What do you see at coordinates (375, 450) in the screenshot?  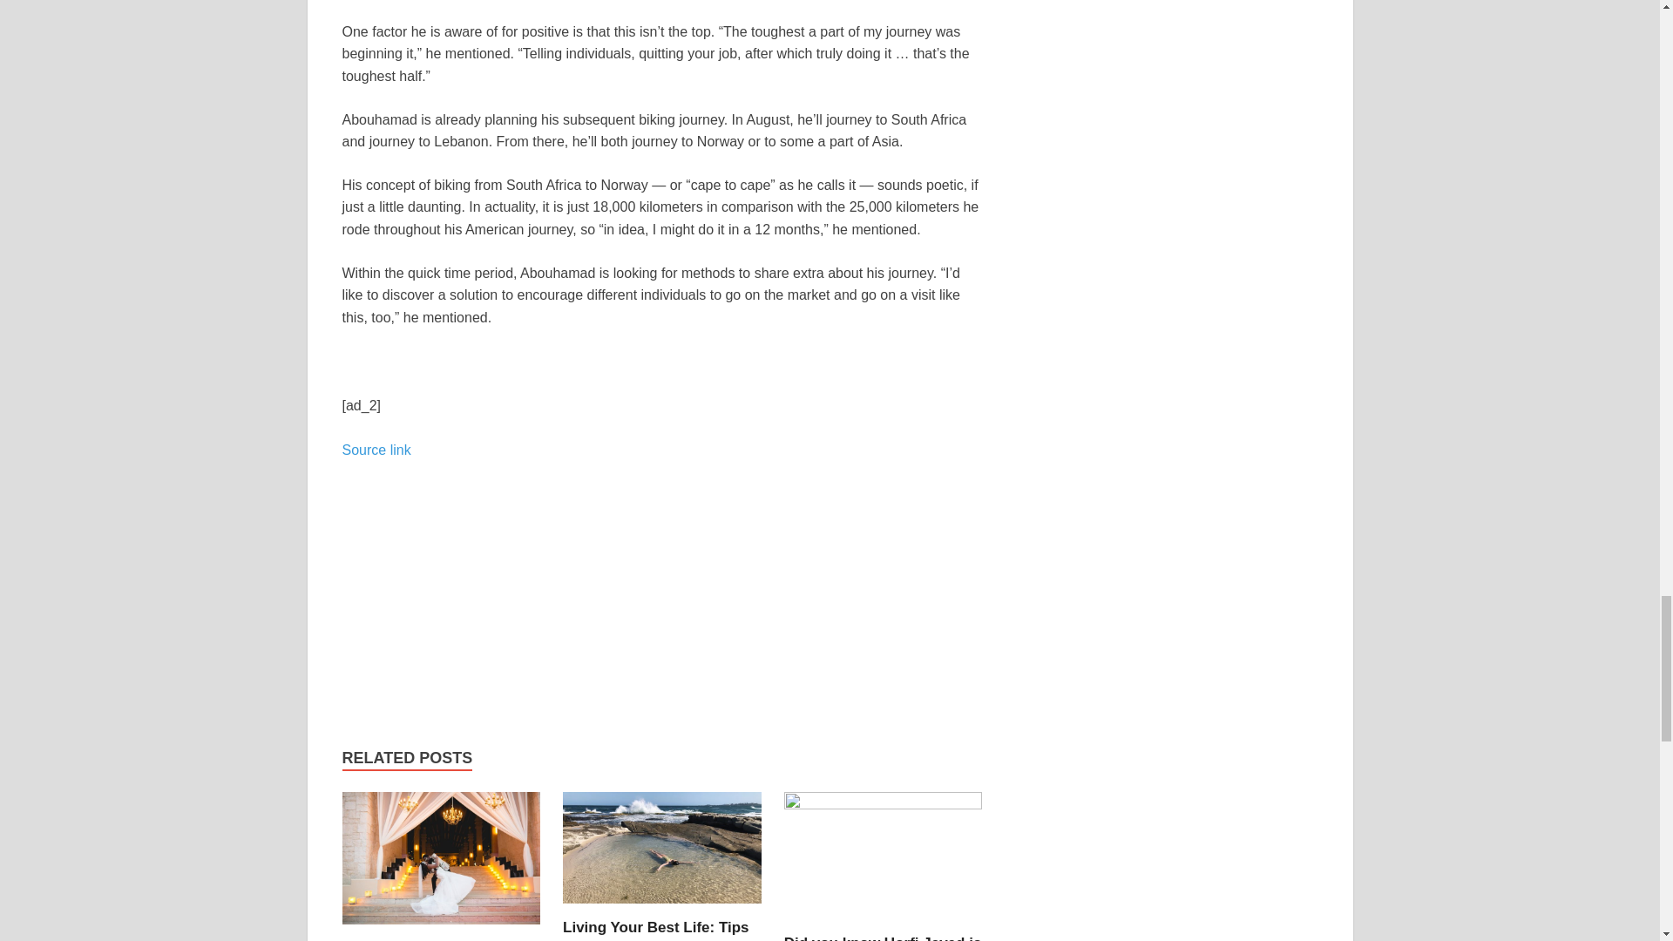 I see `Source link` at bounding box center [375, 450].